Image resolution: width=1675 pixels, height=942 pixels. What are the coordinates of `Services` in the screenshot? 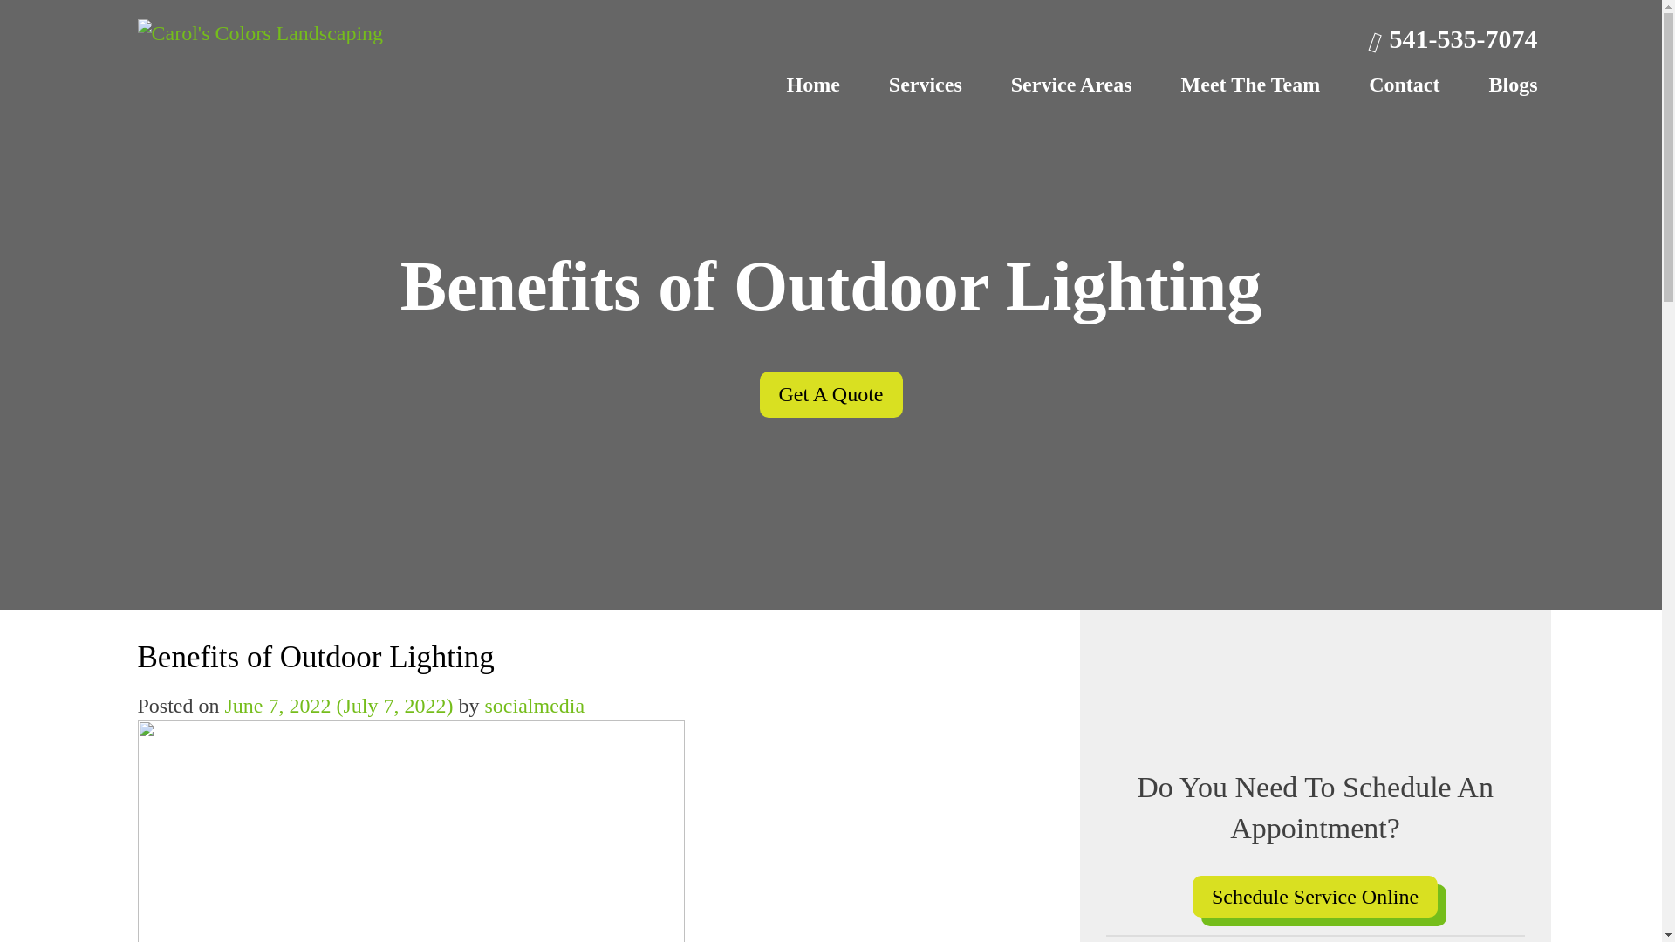 It's located at (926, 84).